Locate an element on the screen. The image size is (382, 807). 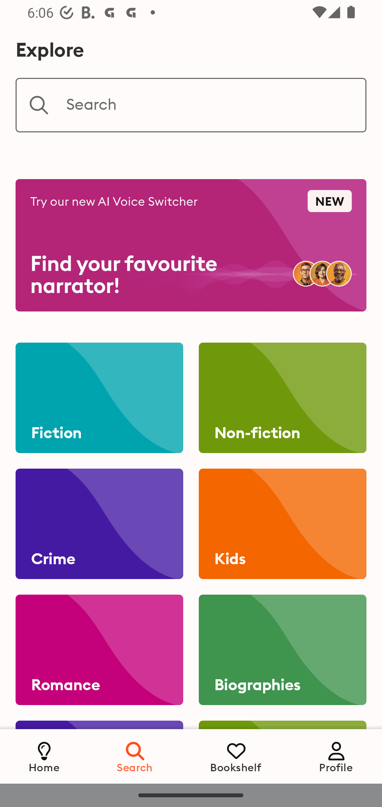
Fiction is located at coordinates (99, 398).